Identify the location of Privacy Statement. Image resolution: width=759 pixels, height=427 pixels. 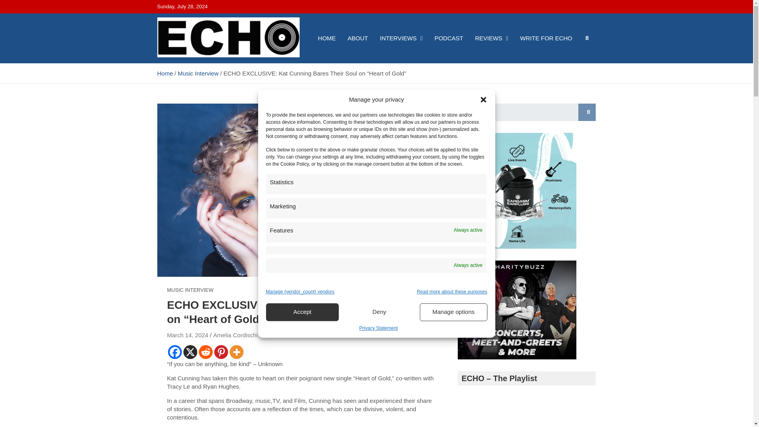
(378, 328).